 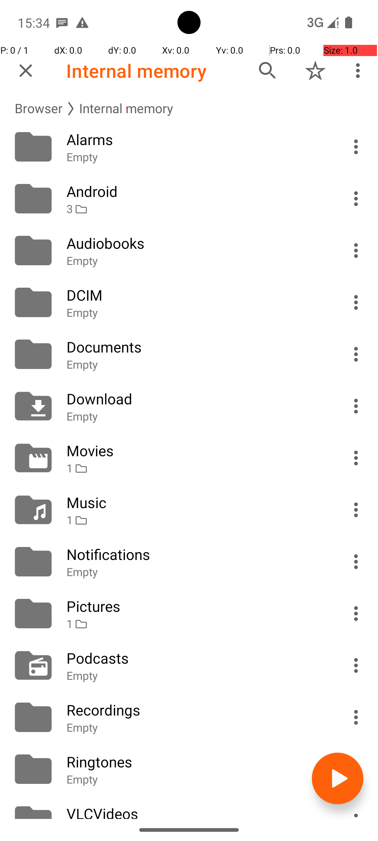 What do you see at coordinates (189, 807) in the screenshot?
I see `Folder: VLCVideos, 10 media files` at bounding box center [189, 807].